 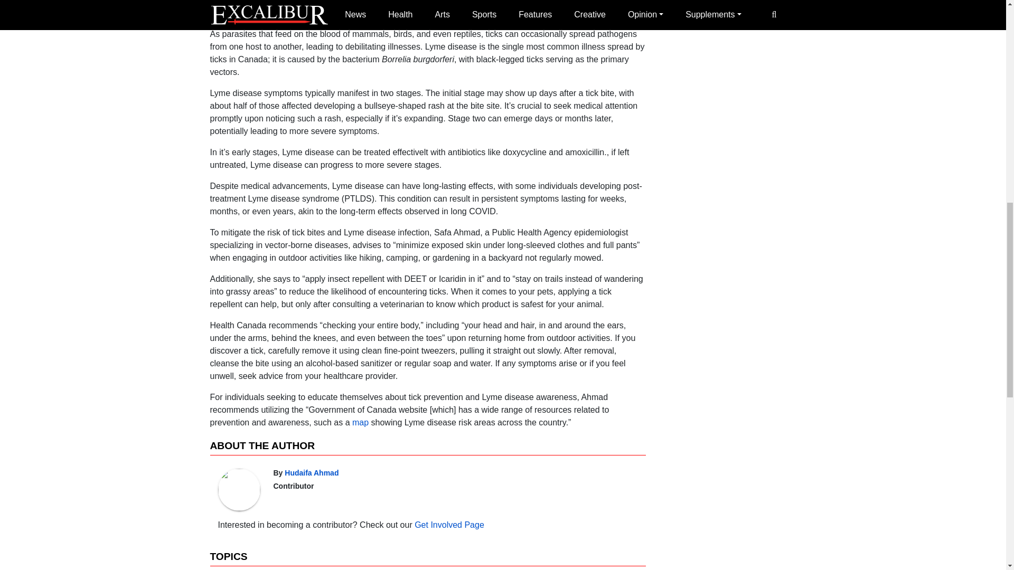 What do you see at coordinates (360, 423) in the screenshot?
I see `map` at bounding box center [360, 423].